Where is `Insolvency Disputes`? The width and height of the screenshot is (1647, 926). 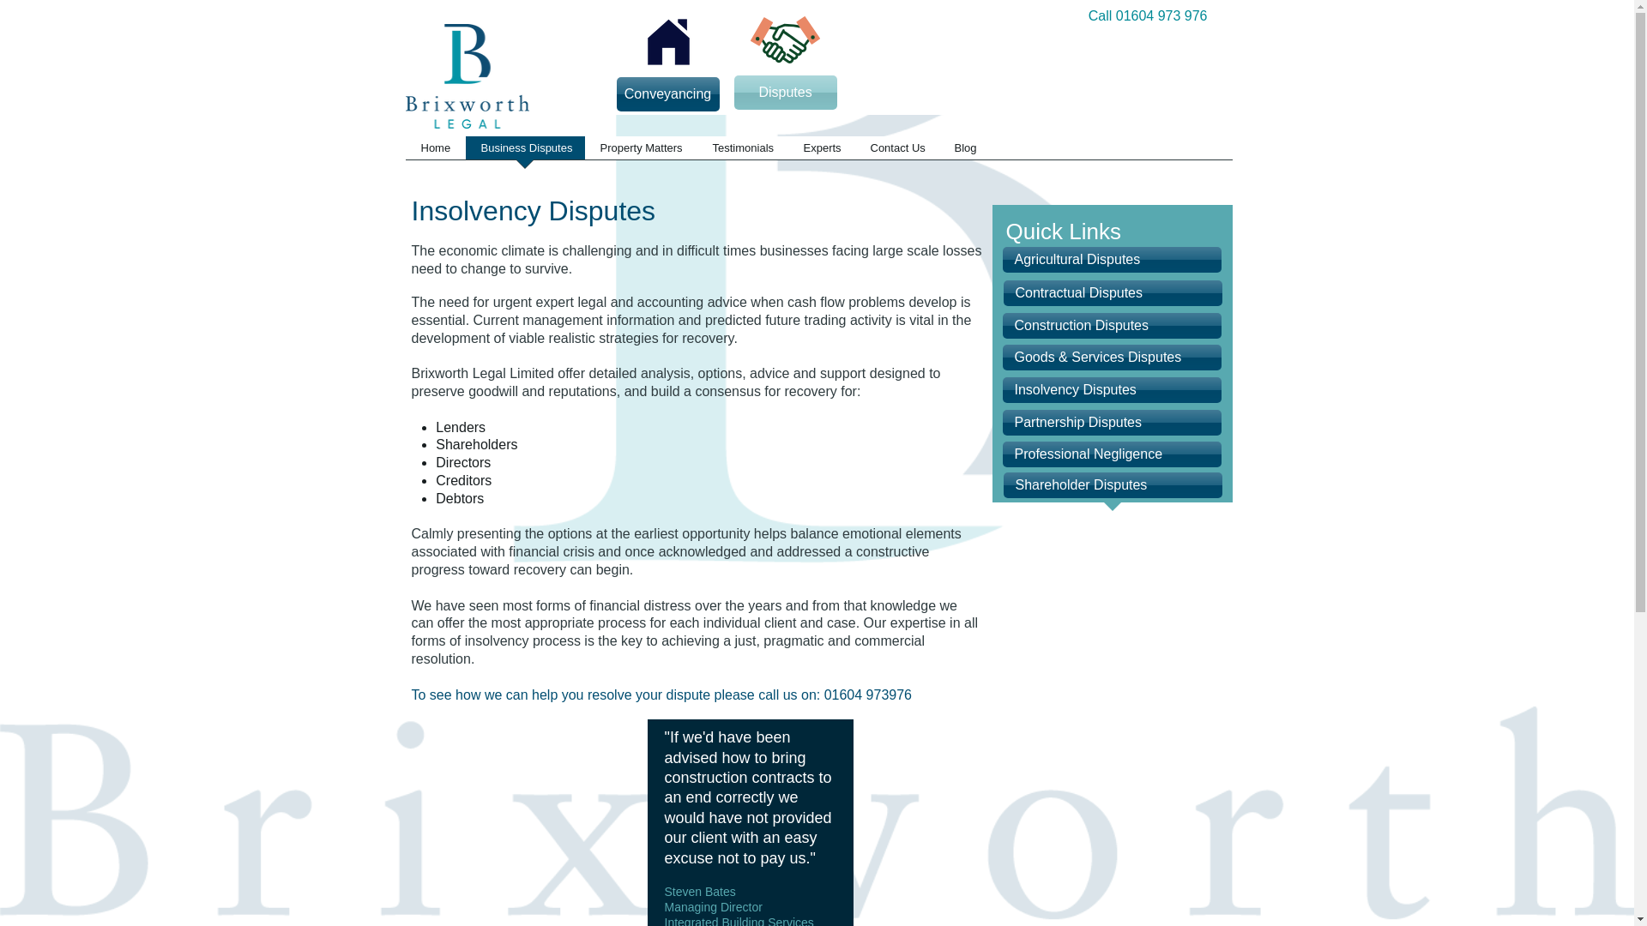
Insolvency Disputes is located at coordinates (1110, 389).